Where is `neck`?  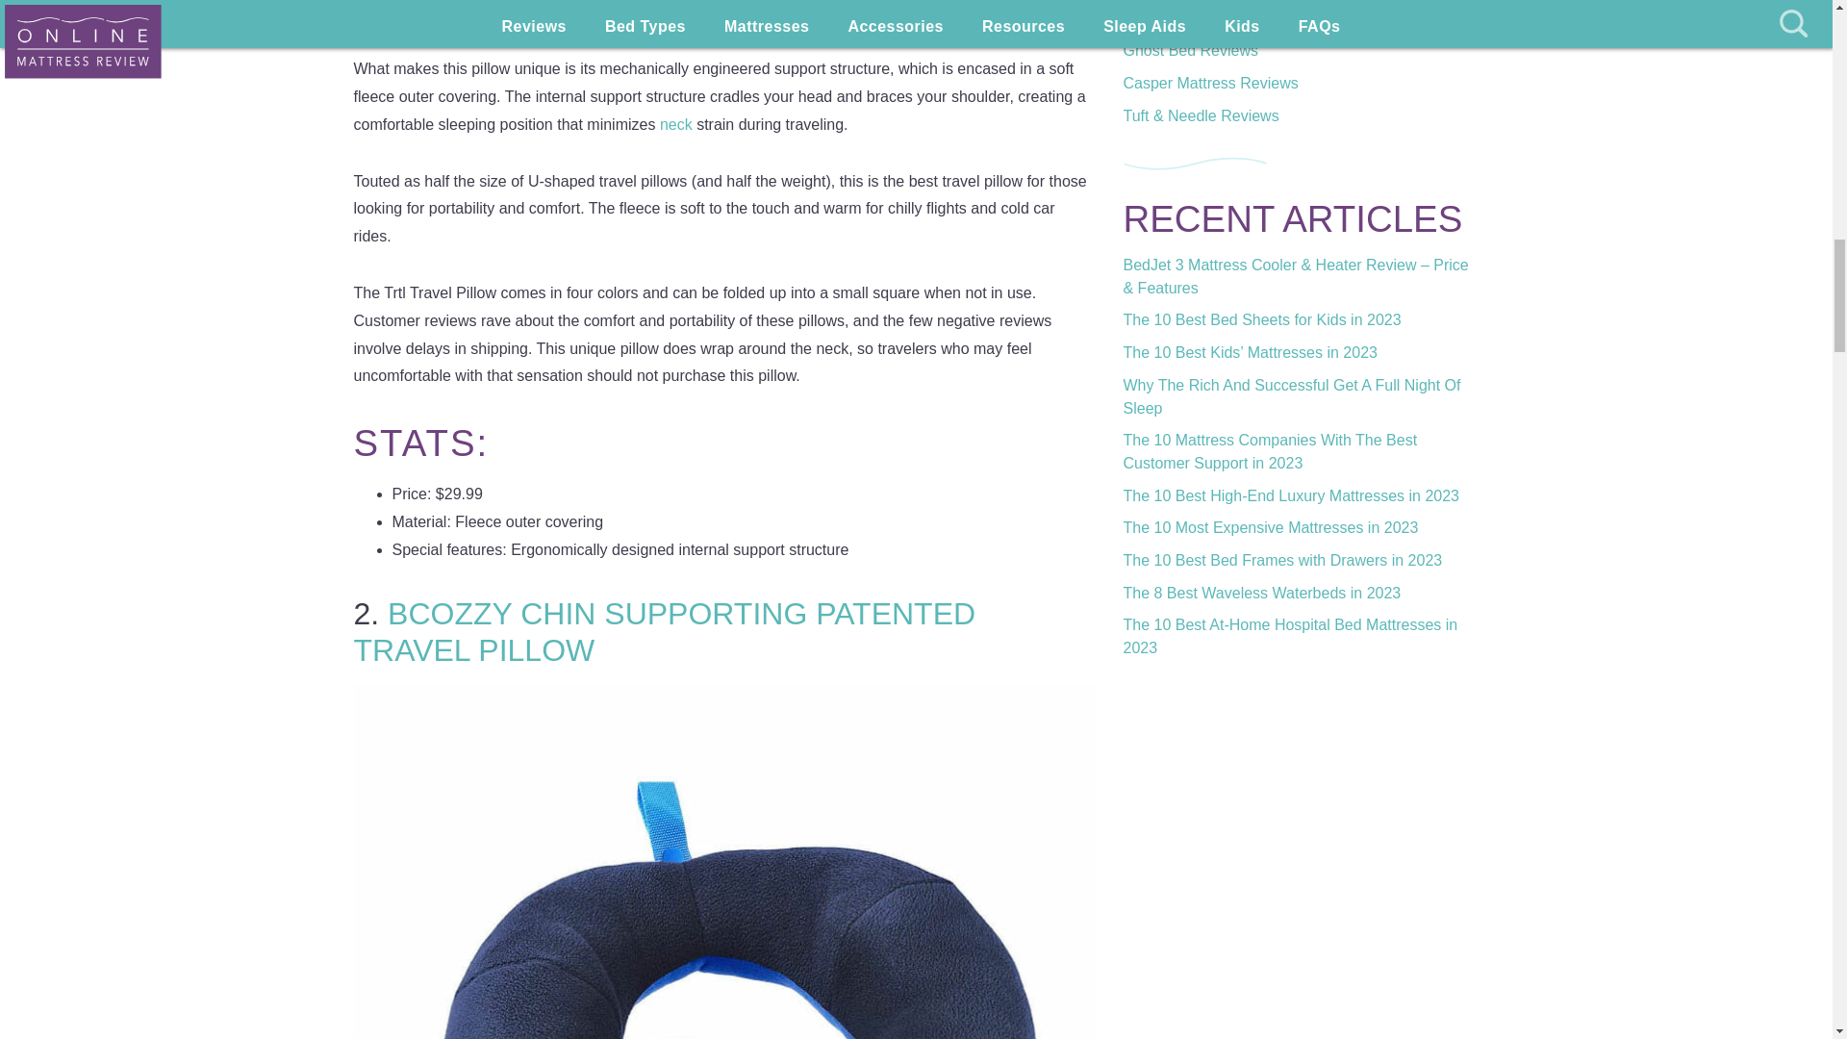 neck is located at coordinates (677, 124).